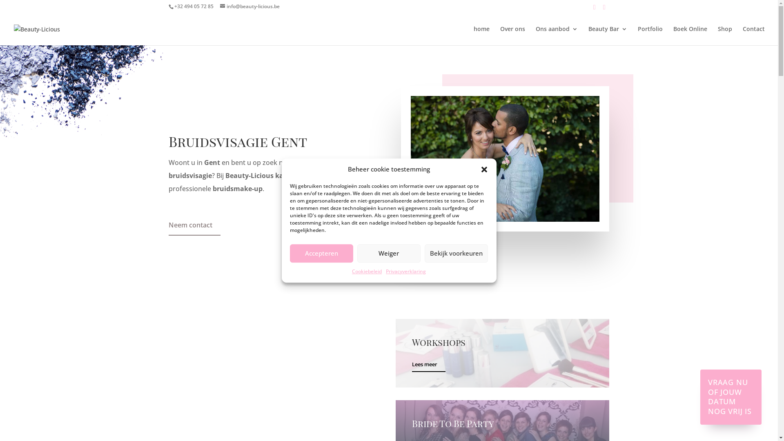 This screenshot has width=784, height=441. I want to click on info@beauty-licious.be, so click(249, 7).